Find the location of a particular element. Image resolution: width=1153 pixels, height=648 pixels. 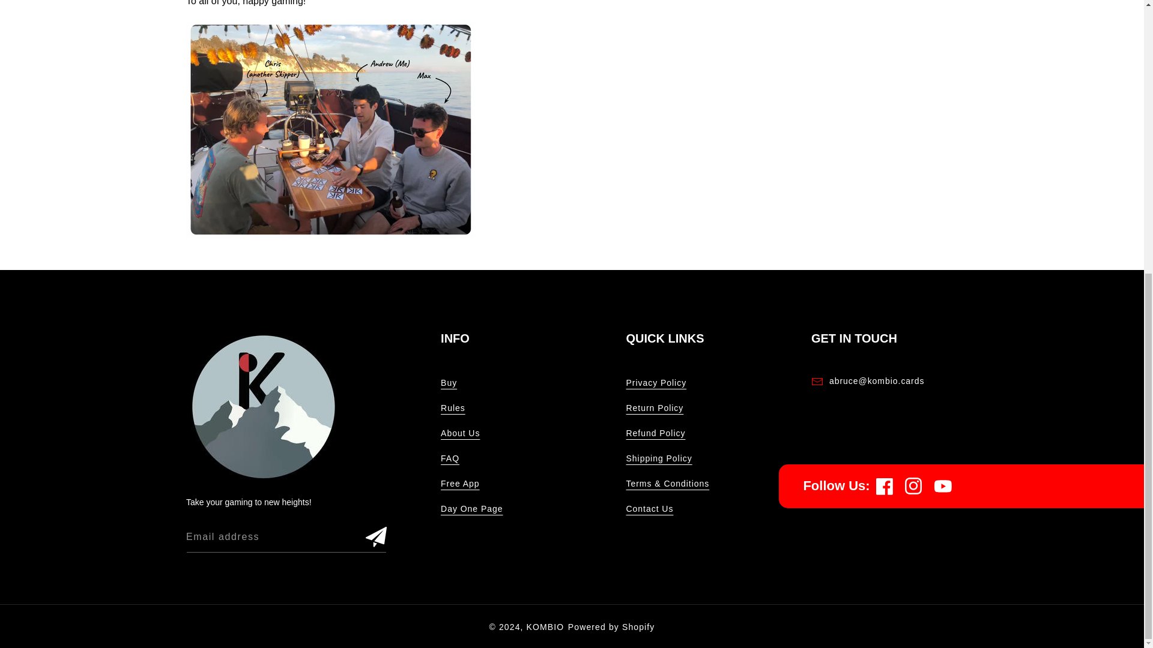

Shipping Policy is located at coordinates (659, 458).